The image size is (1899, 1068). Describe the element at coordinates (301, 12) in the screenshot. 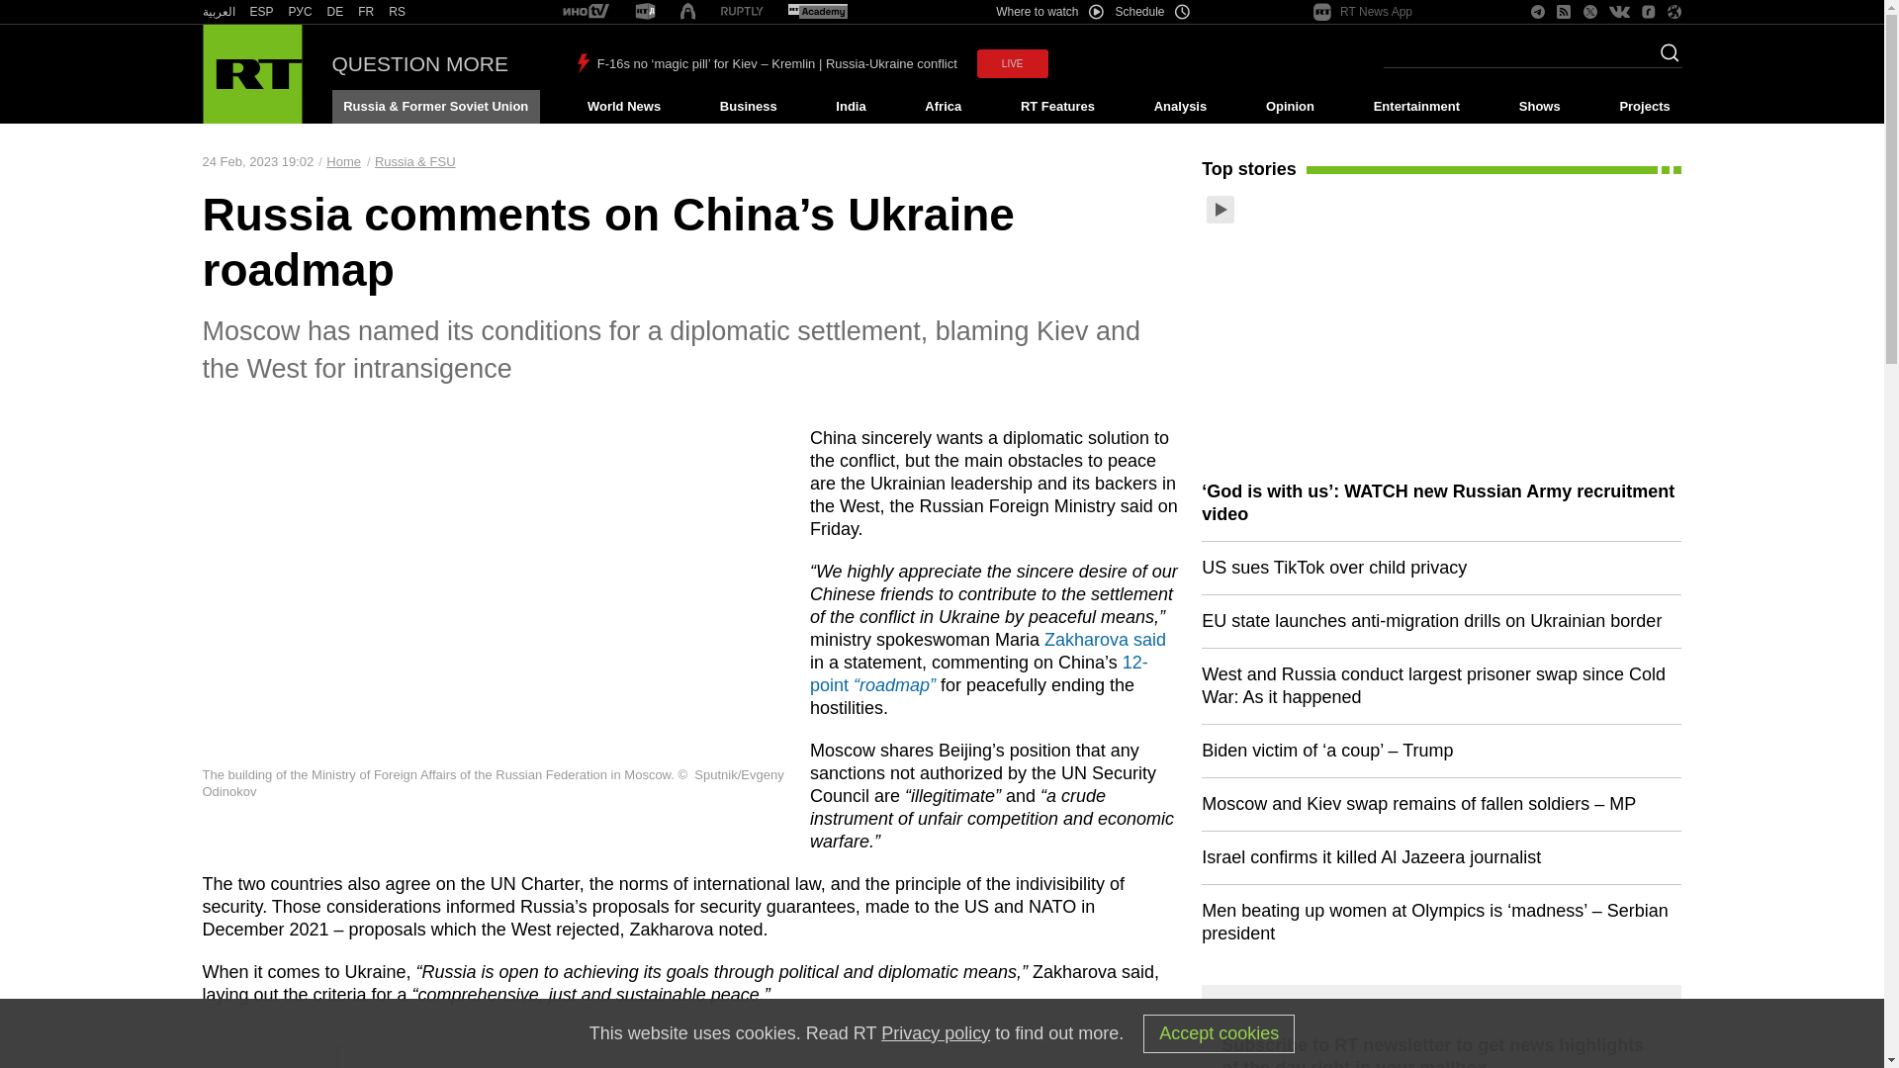

I see `RT ` at that location.